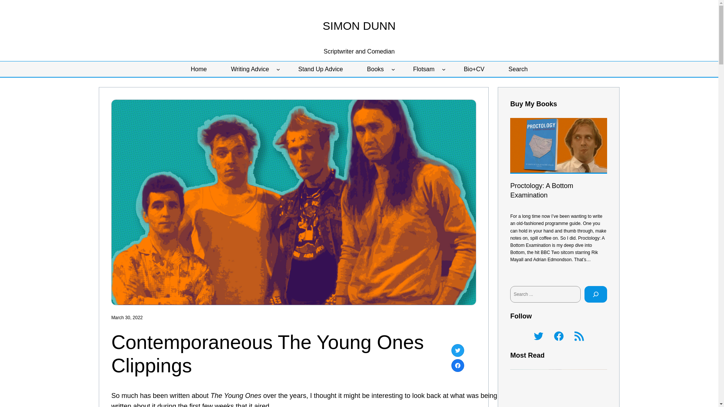 The width and height of the screenshot is (724, 407). What do you see at coordinates (198, 69) in the screenshot?
I see `Home` at bounding box center [198, 69].